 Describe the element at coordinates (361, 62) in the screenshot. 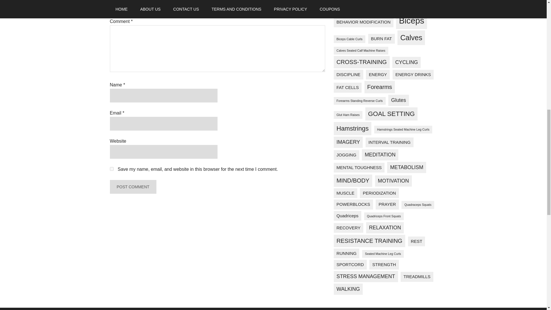

I see `CROSS-TRAINING` at that location.